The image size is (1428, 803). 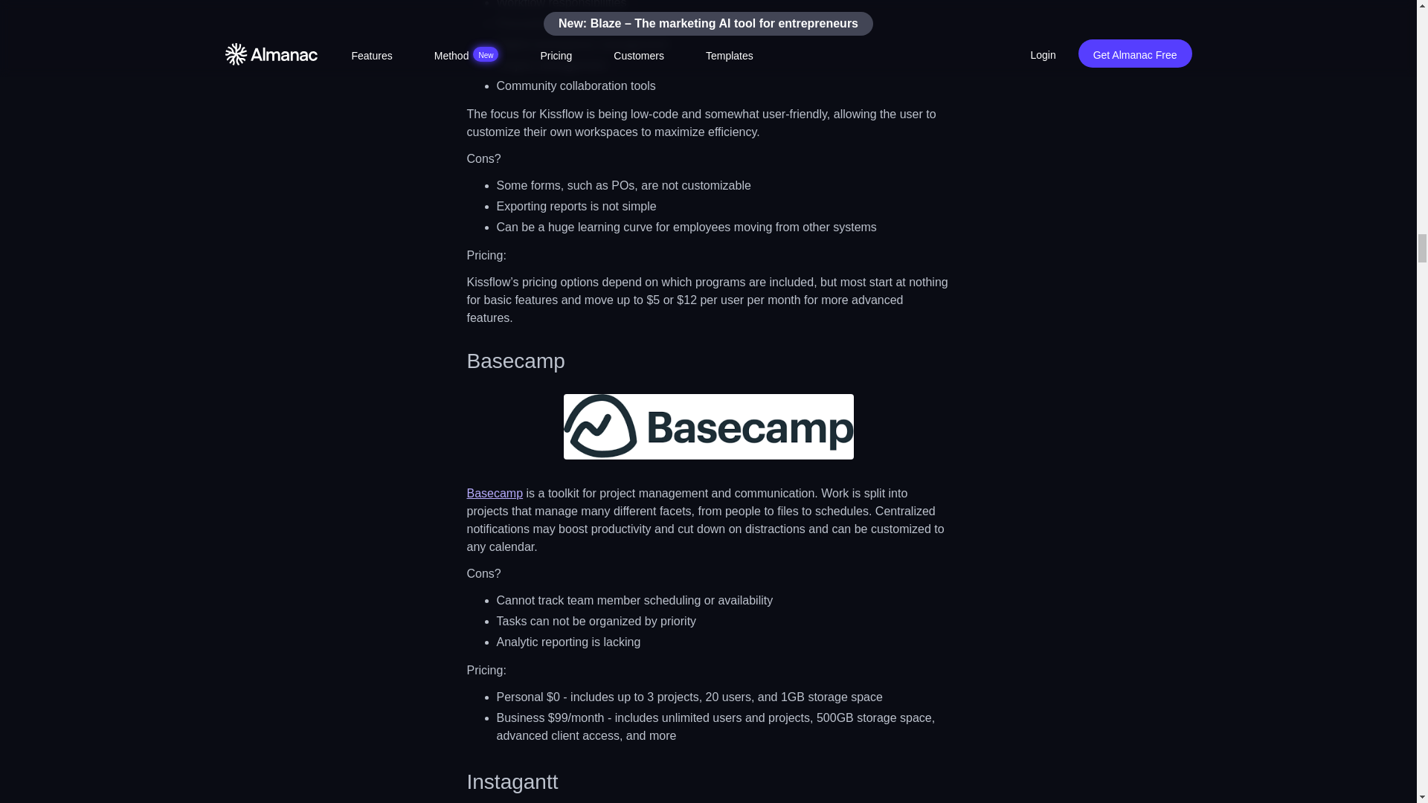 What do you see at coordinates (495, 492) in the screenshot?
I see `Basecamp` at bounding box center [495, 492].